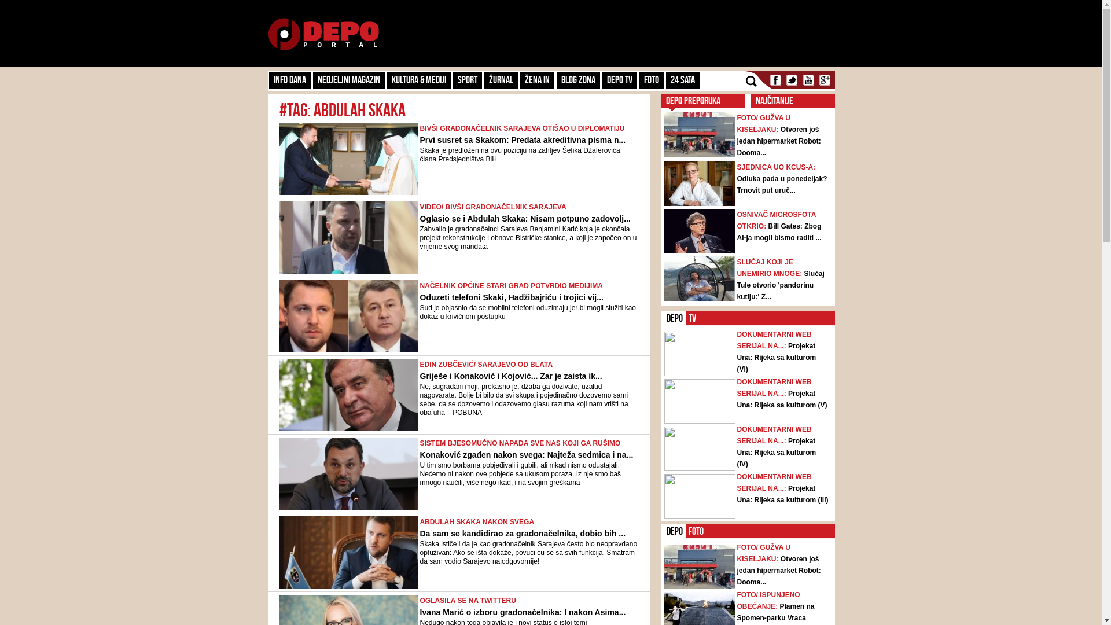 The width and height of the screenshot is (1111, 625). What do you see at coordinates (289, 80) in the screenshot?
I see `Info dana` at bounding box center [289, 80].